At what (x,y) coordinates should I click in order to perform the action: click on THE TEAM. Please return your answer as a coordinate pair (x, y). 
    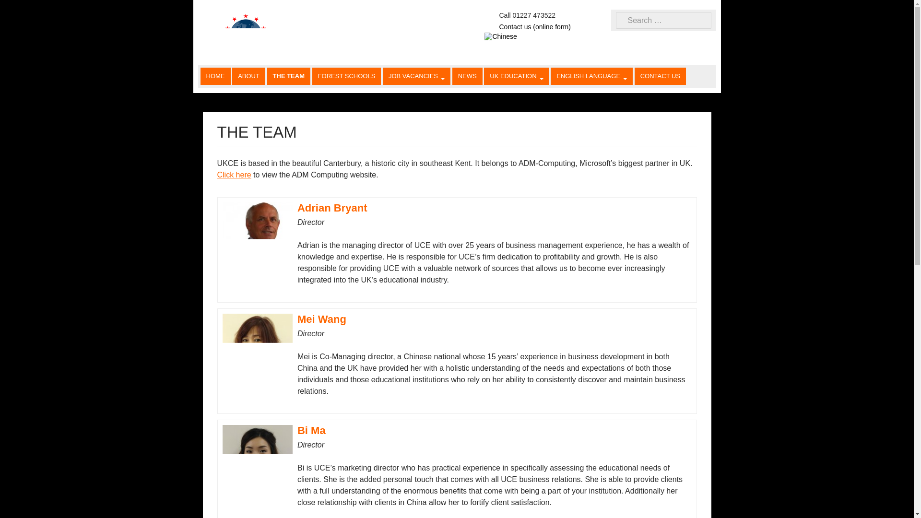
    Looking at the image, I should click on (289, 76).